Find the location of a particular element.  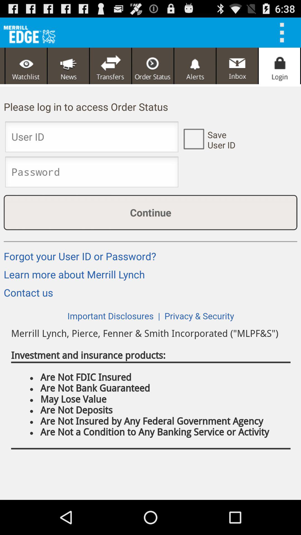

save user id check is located at coordinates (193, 138).